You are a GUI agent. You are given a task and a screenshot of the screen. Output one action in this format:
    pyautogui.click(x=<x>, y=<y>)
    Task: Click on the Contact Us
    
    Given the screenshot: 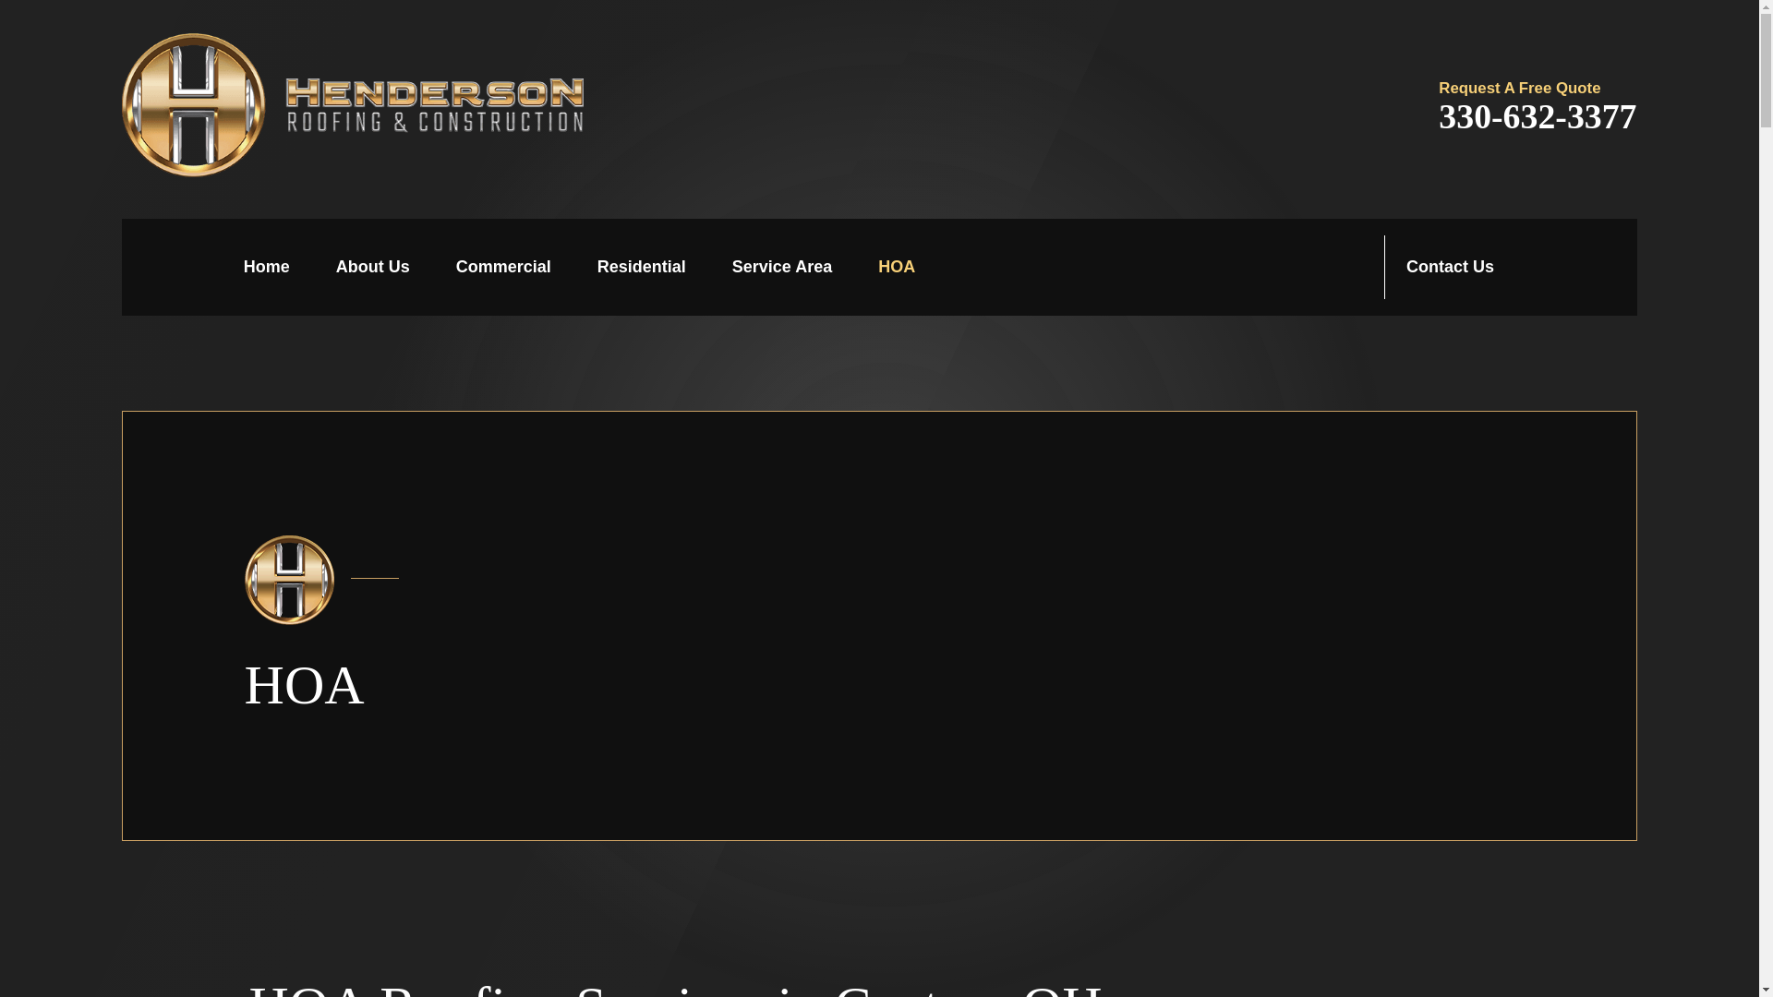 What is the action you would take?
    pyautogui.click(x=1450, y=266)
    